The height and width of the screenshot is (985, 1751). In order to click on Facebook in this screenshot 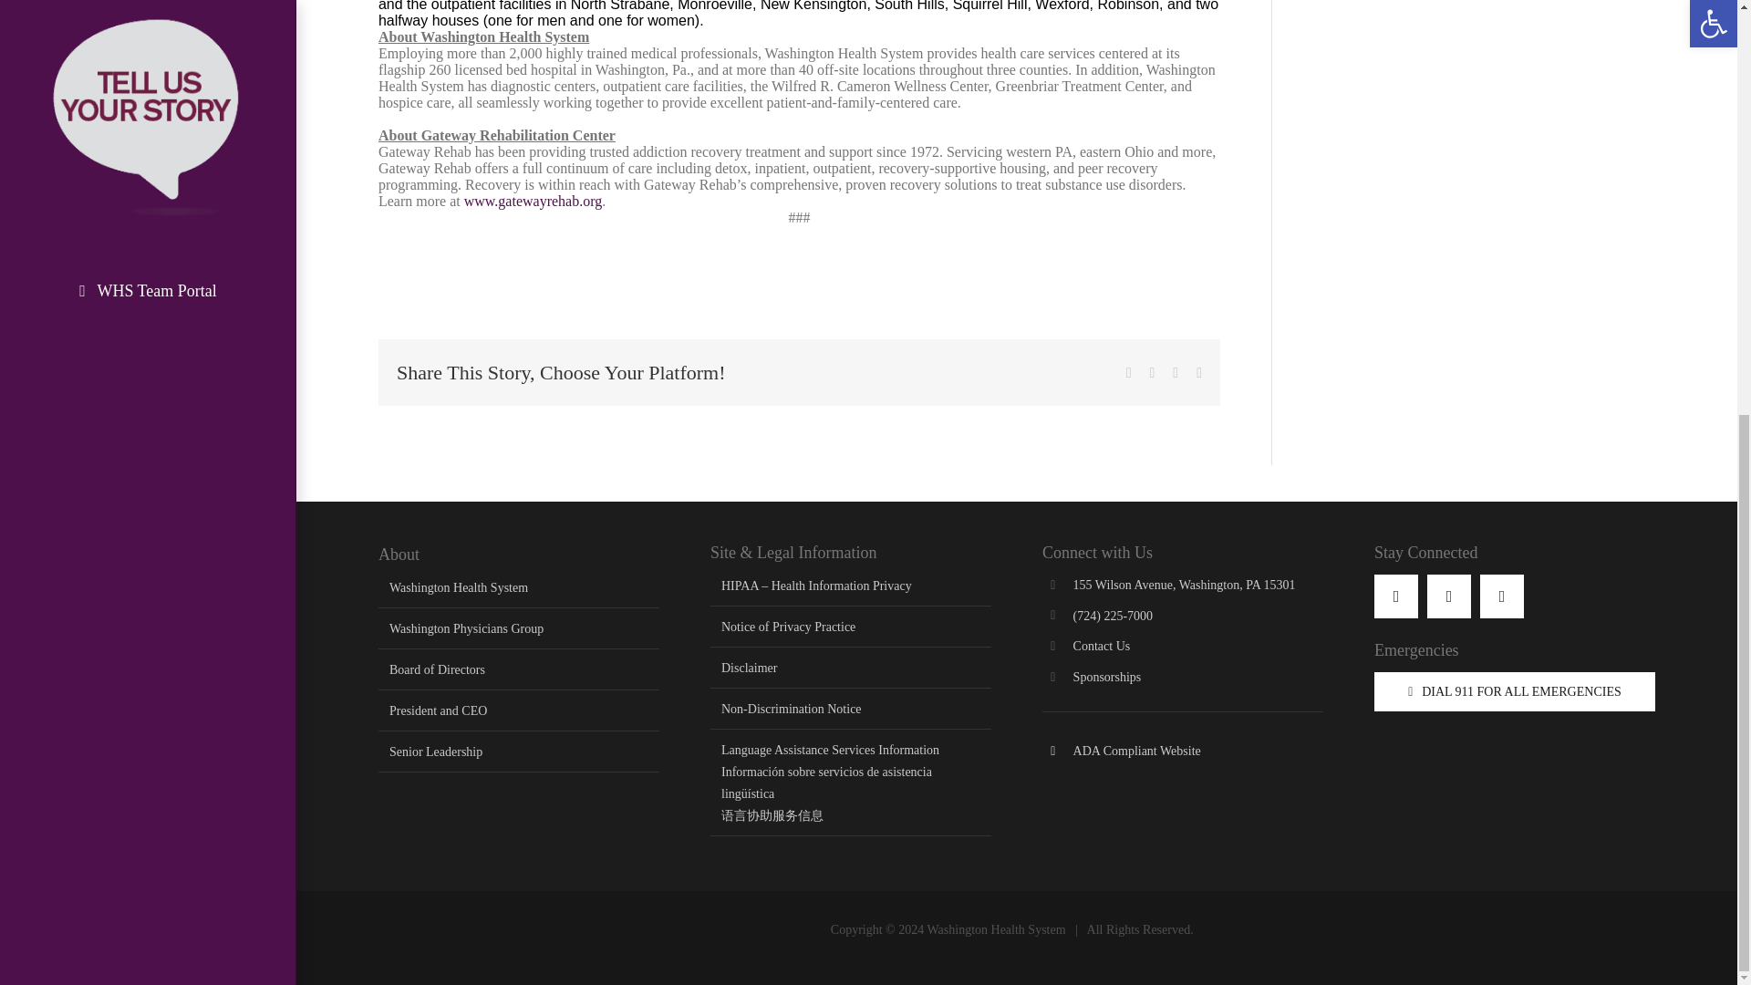, I will do `click(1396, 596)`.